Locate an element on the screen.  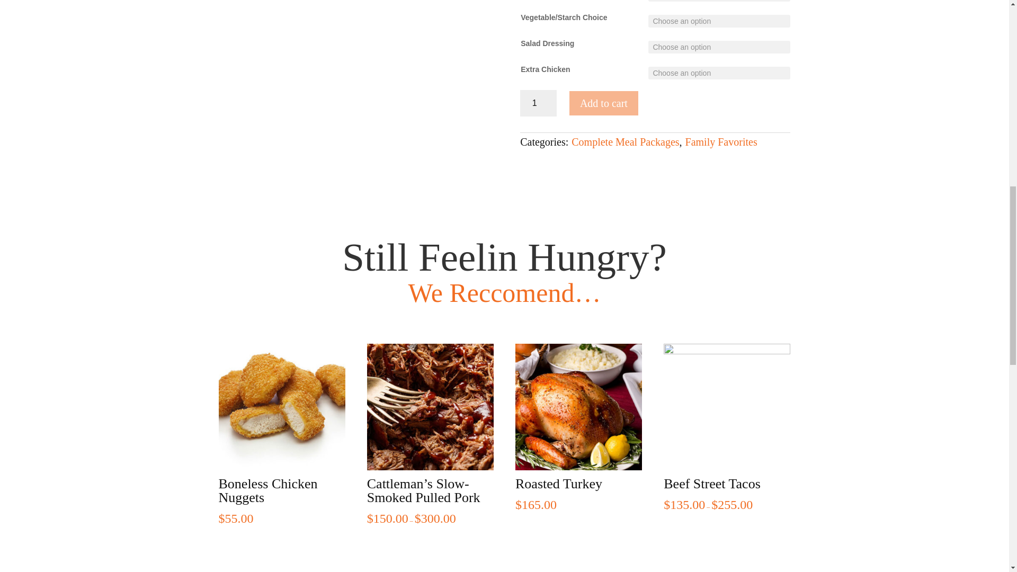
Family Favorites is located at coordinates (721, 142).